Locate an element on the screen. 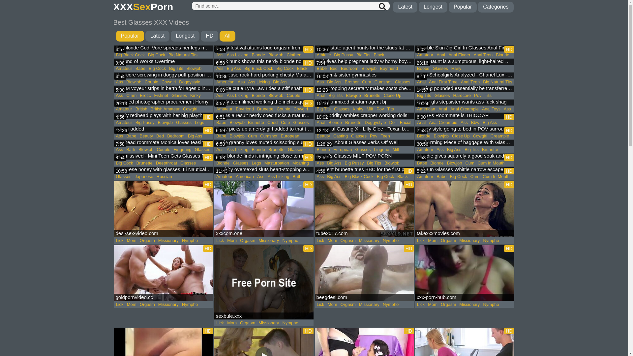 This screenshot has width=633, height=356. Bed is located at coordinates (334, 69).